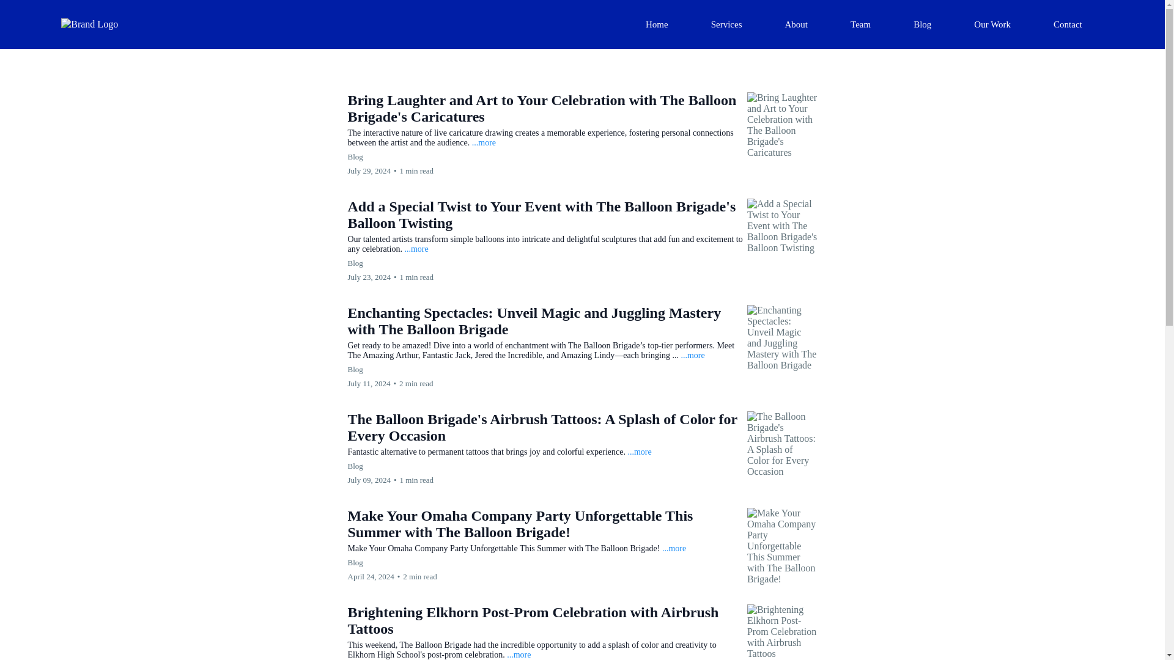  I want to click on ...more, so click(416, 248).